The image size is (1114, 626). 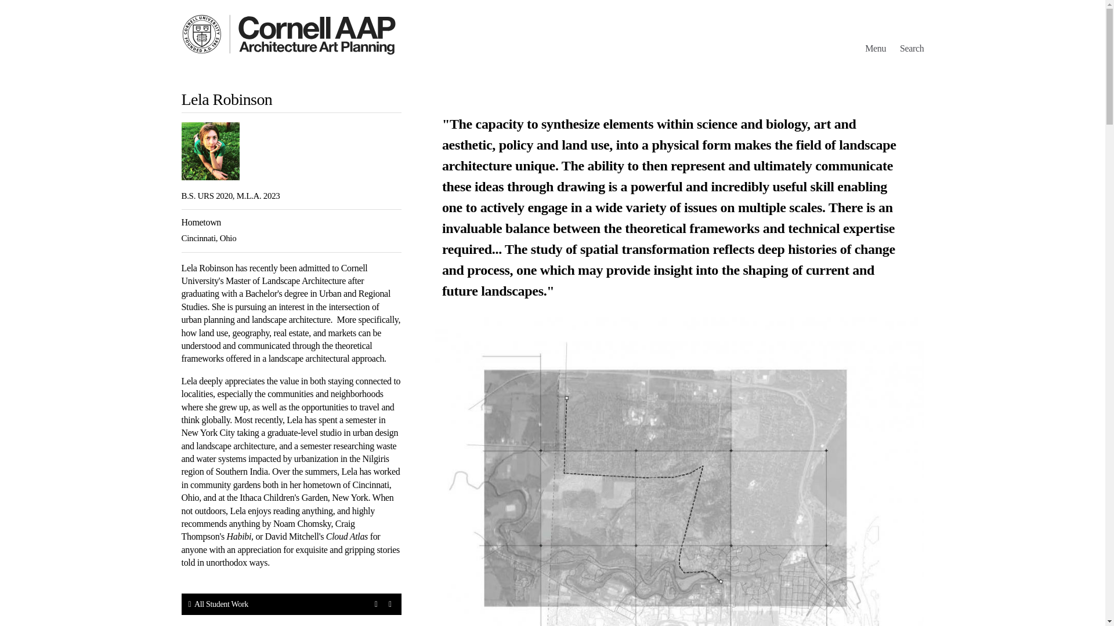 I want to click on Menu, so click(x=875, y=48).